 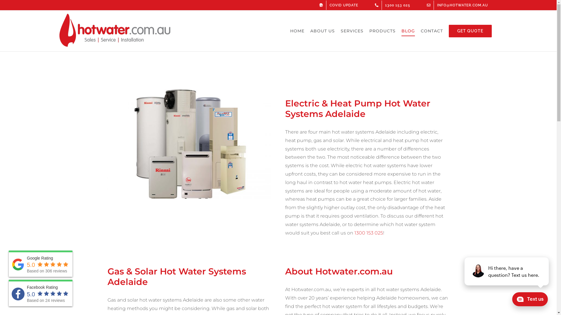 What do you see at coordinates (432, 31) in the screenshot?
I see `CONTACT` at bounding box center [432, 31].